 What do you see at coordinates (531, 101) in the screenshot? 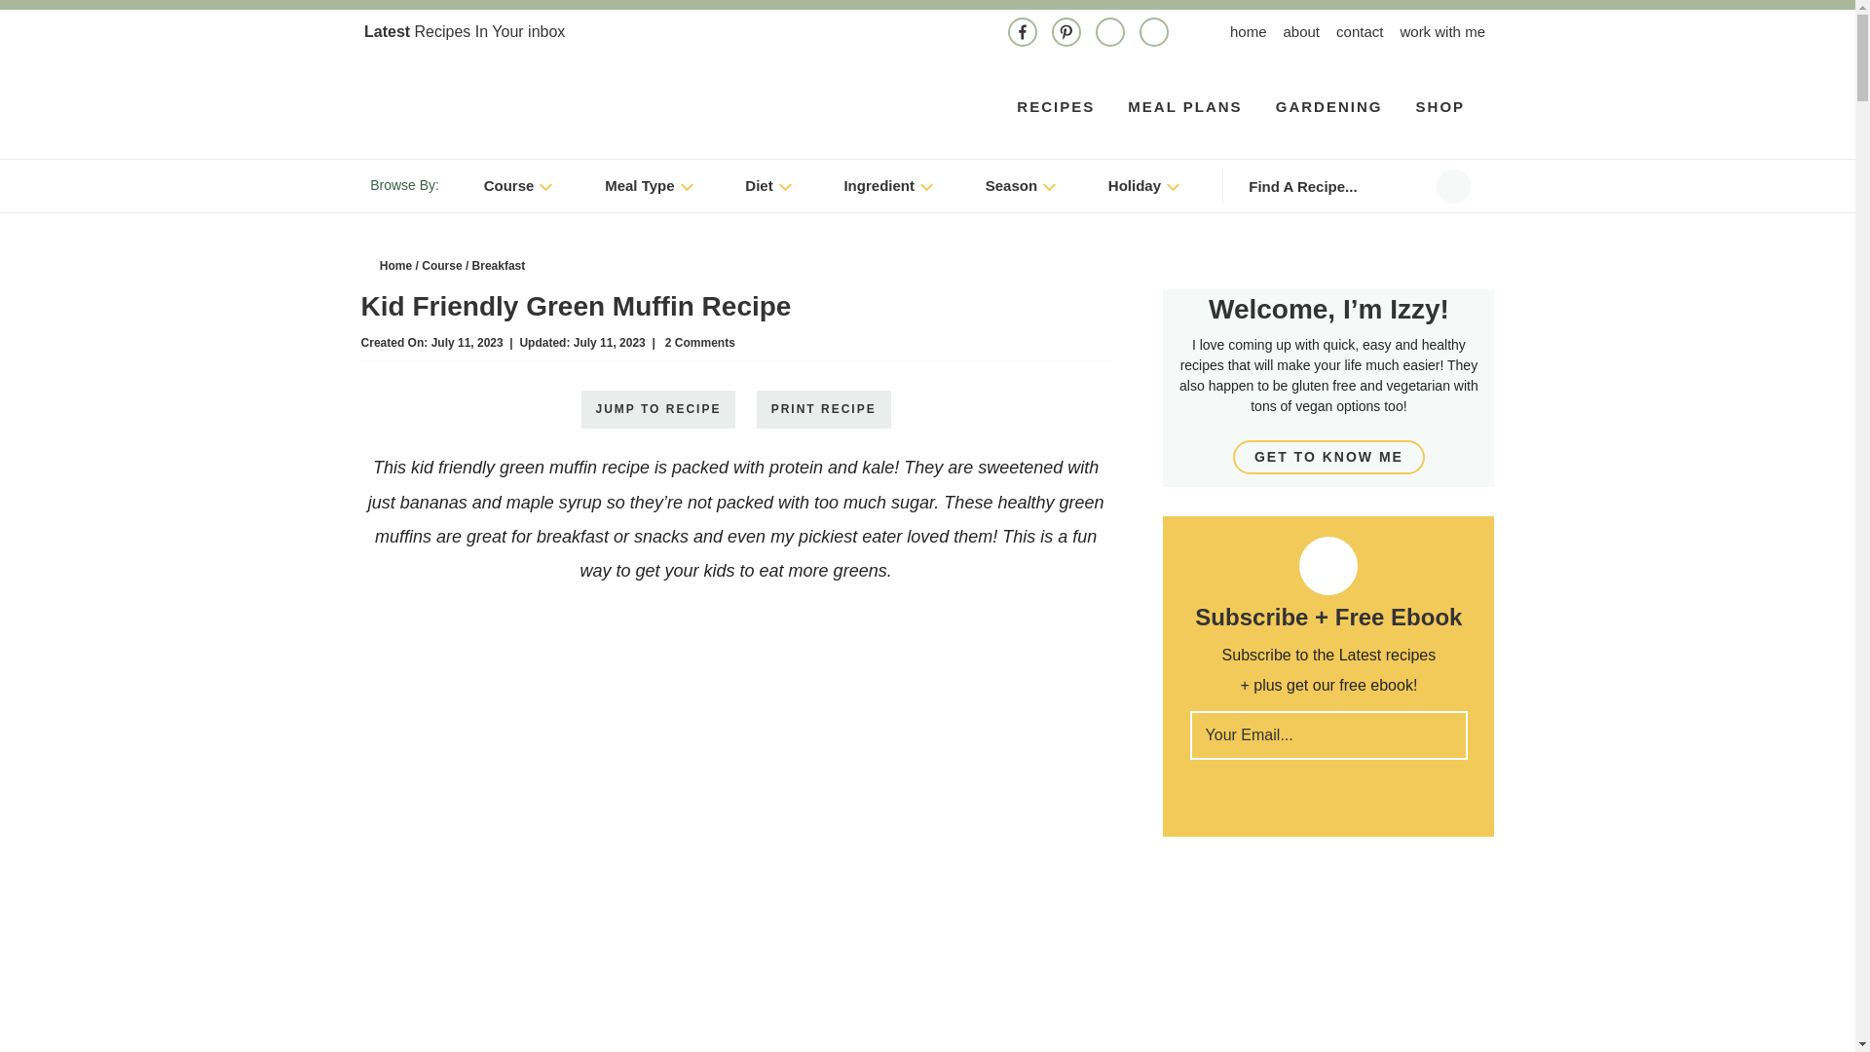
I see `SHE LIKES FOOD` at bounding box center [531, 101].